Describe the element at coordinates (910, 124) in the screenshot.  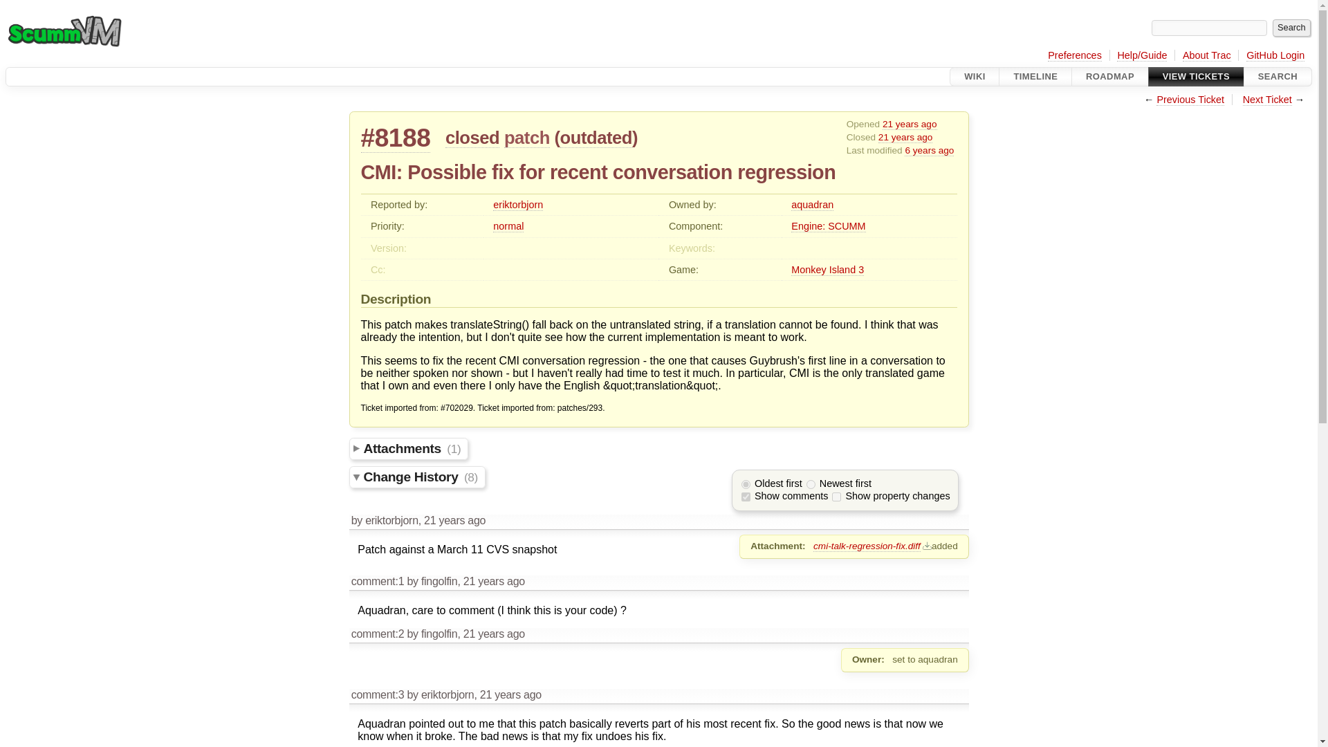
I see `See timeline at Mar 12, 2003, 7:37:30 AM` at that location.